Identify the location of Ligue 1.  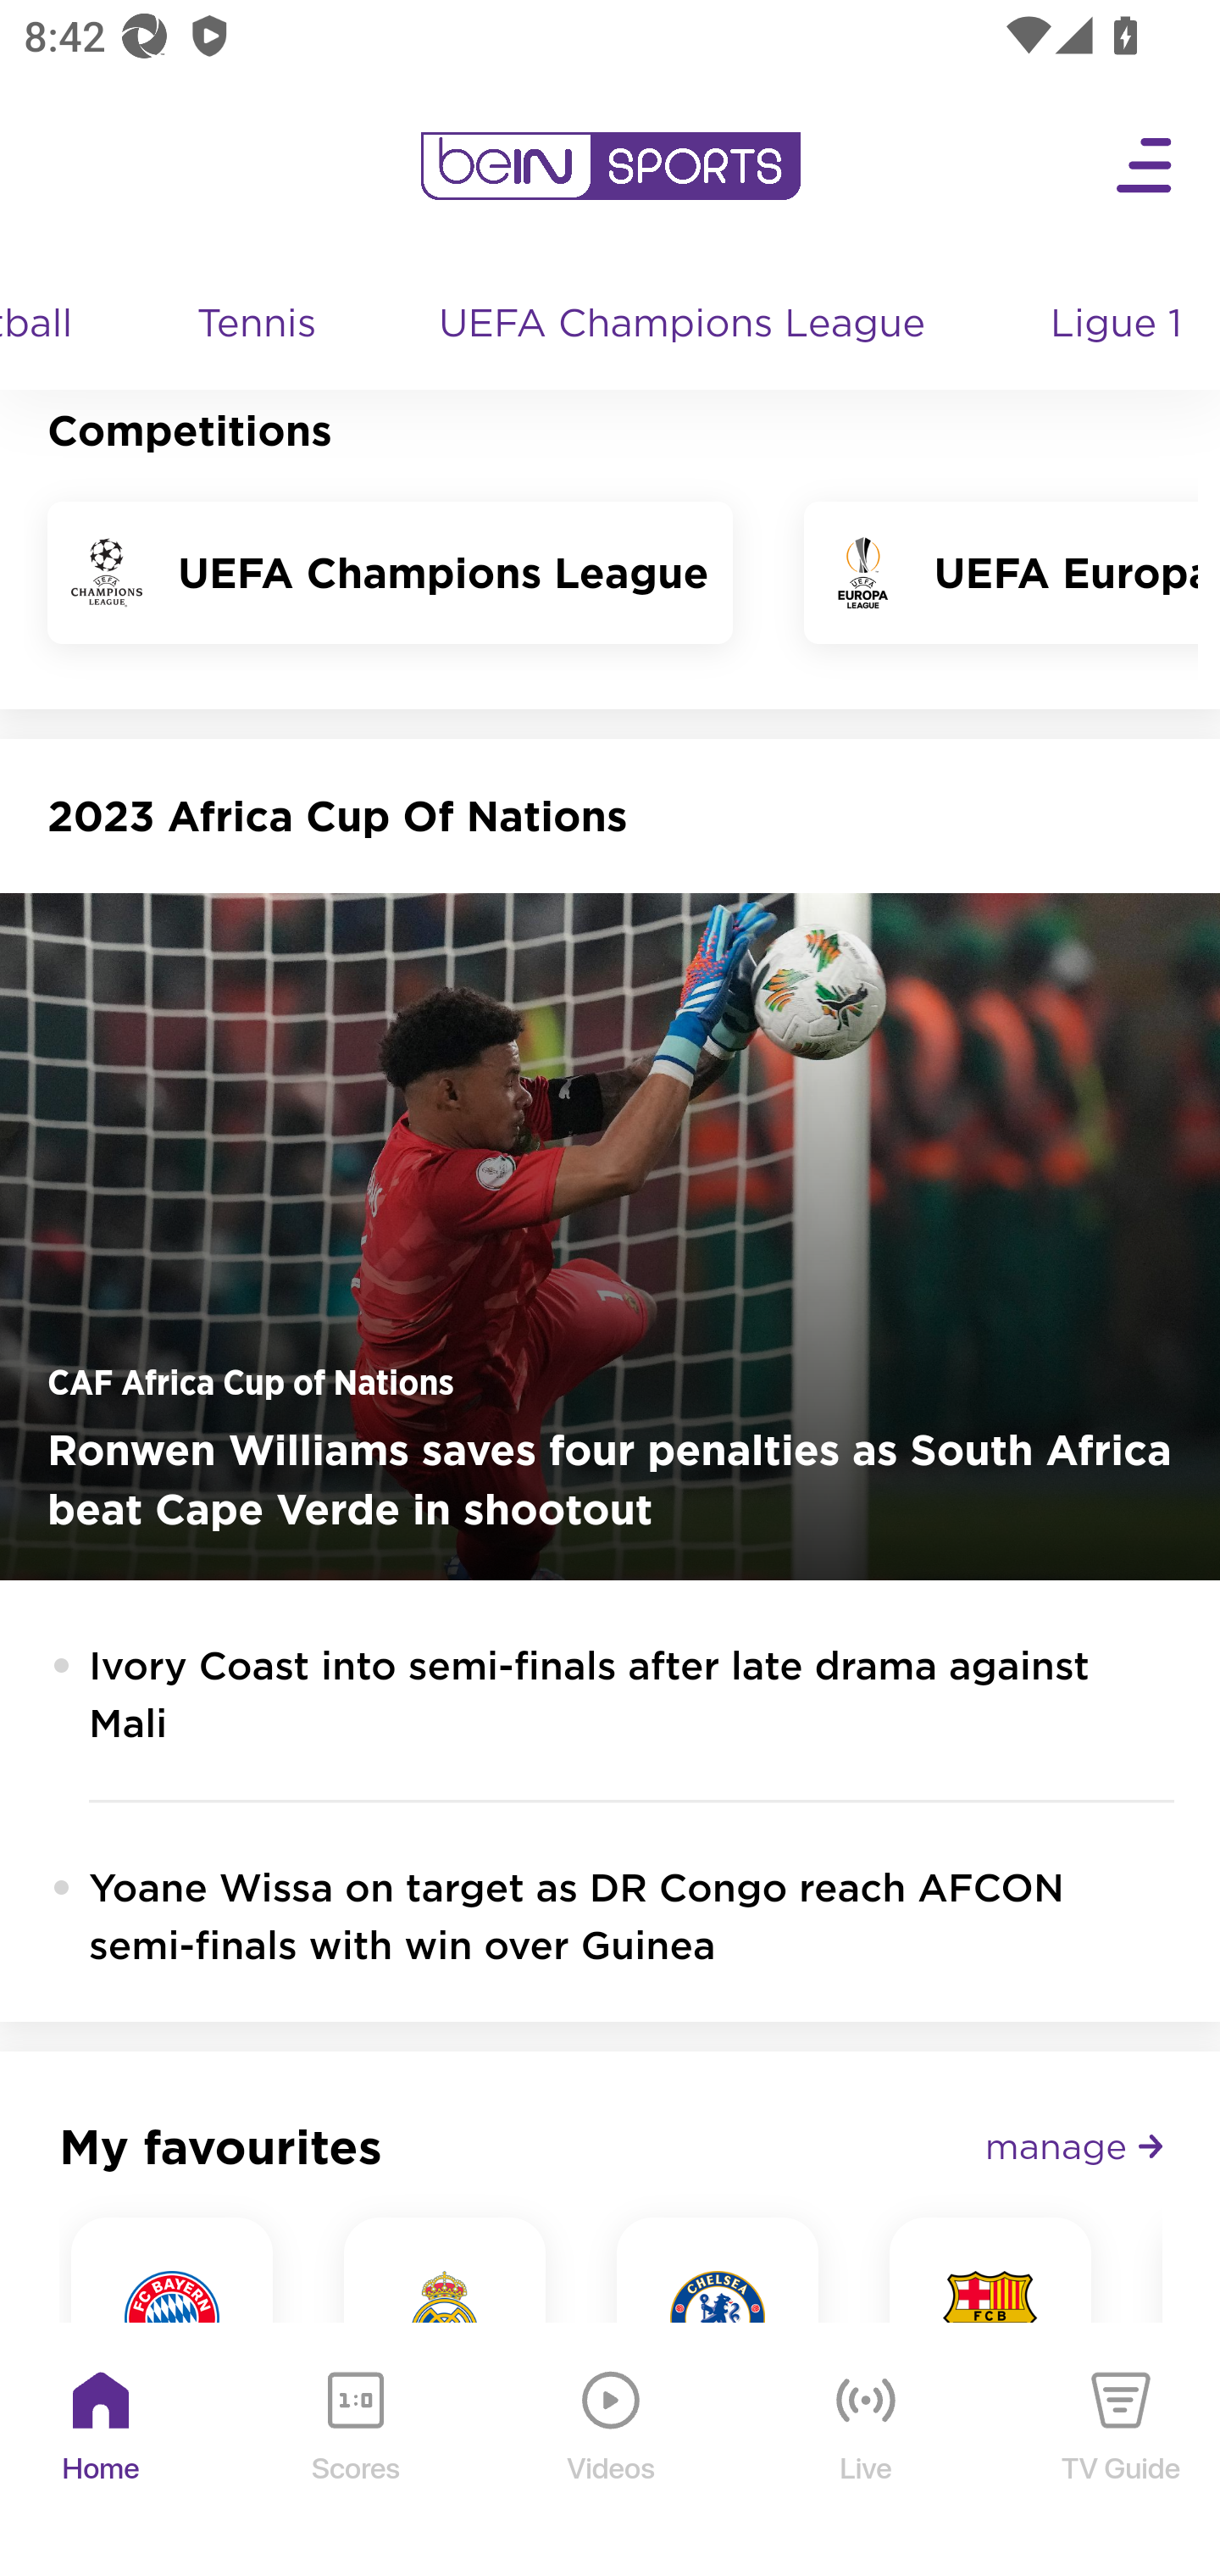
(1119, 327).